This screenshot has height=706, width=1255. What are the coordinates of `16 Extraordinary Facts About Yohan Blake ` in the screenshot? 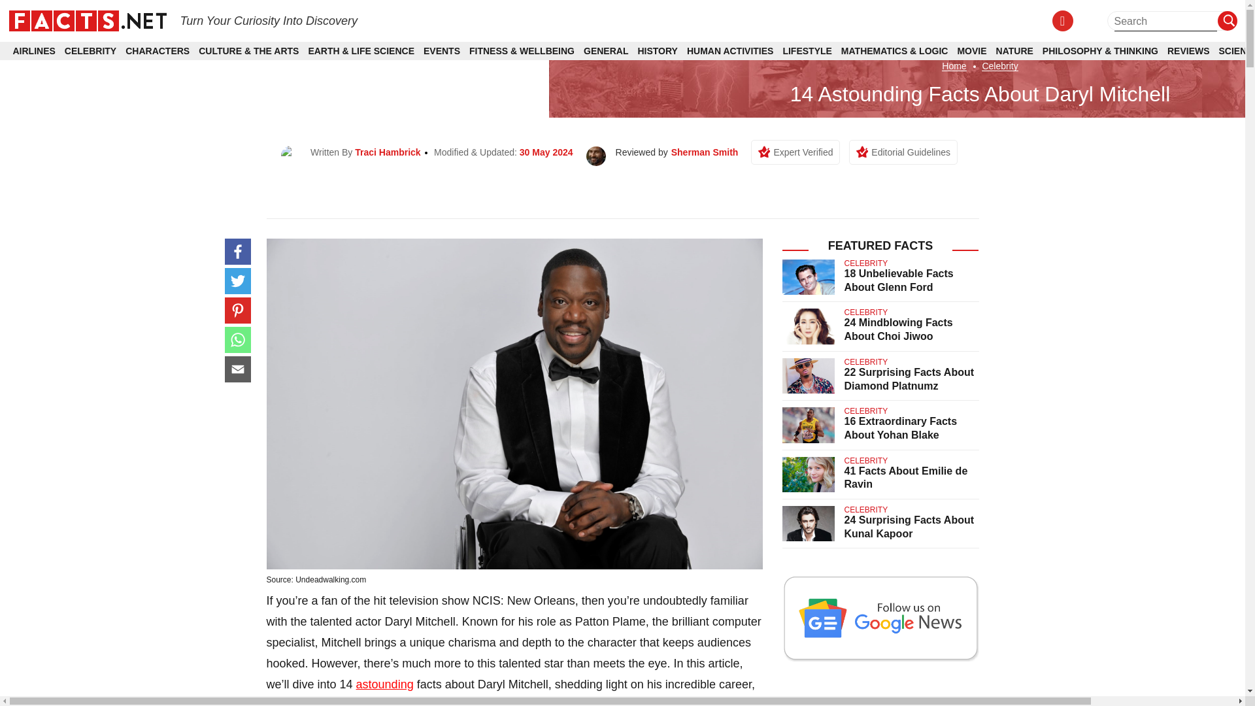 It's located at (901, 428).